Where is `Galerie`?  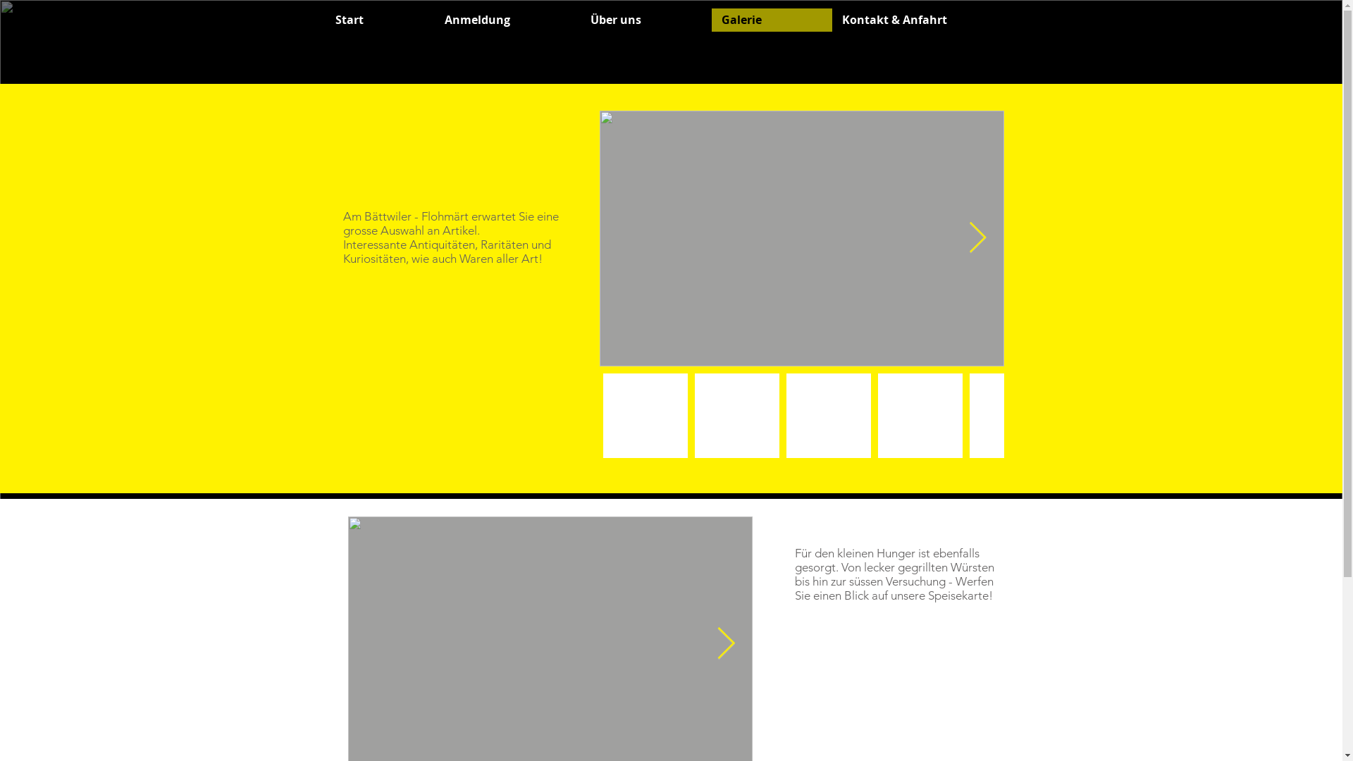 Galerie is located at coordinates (772, 20).